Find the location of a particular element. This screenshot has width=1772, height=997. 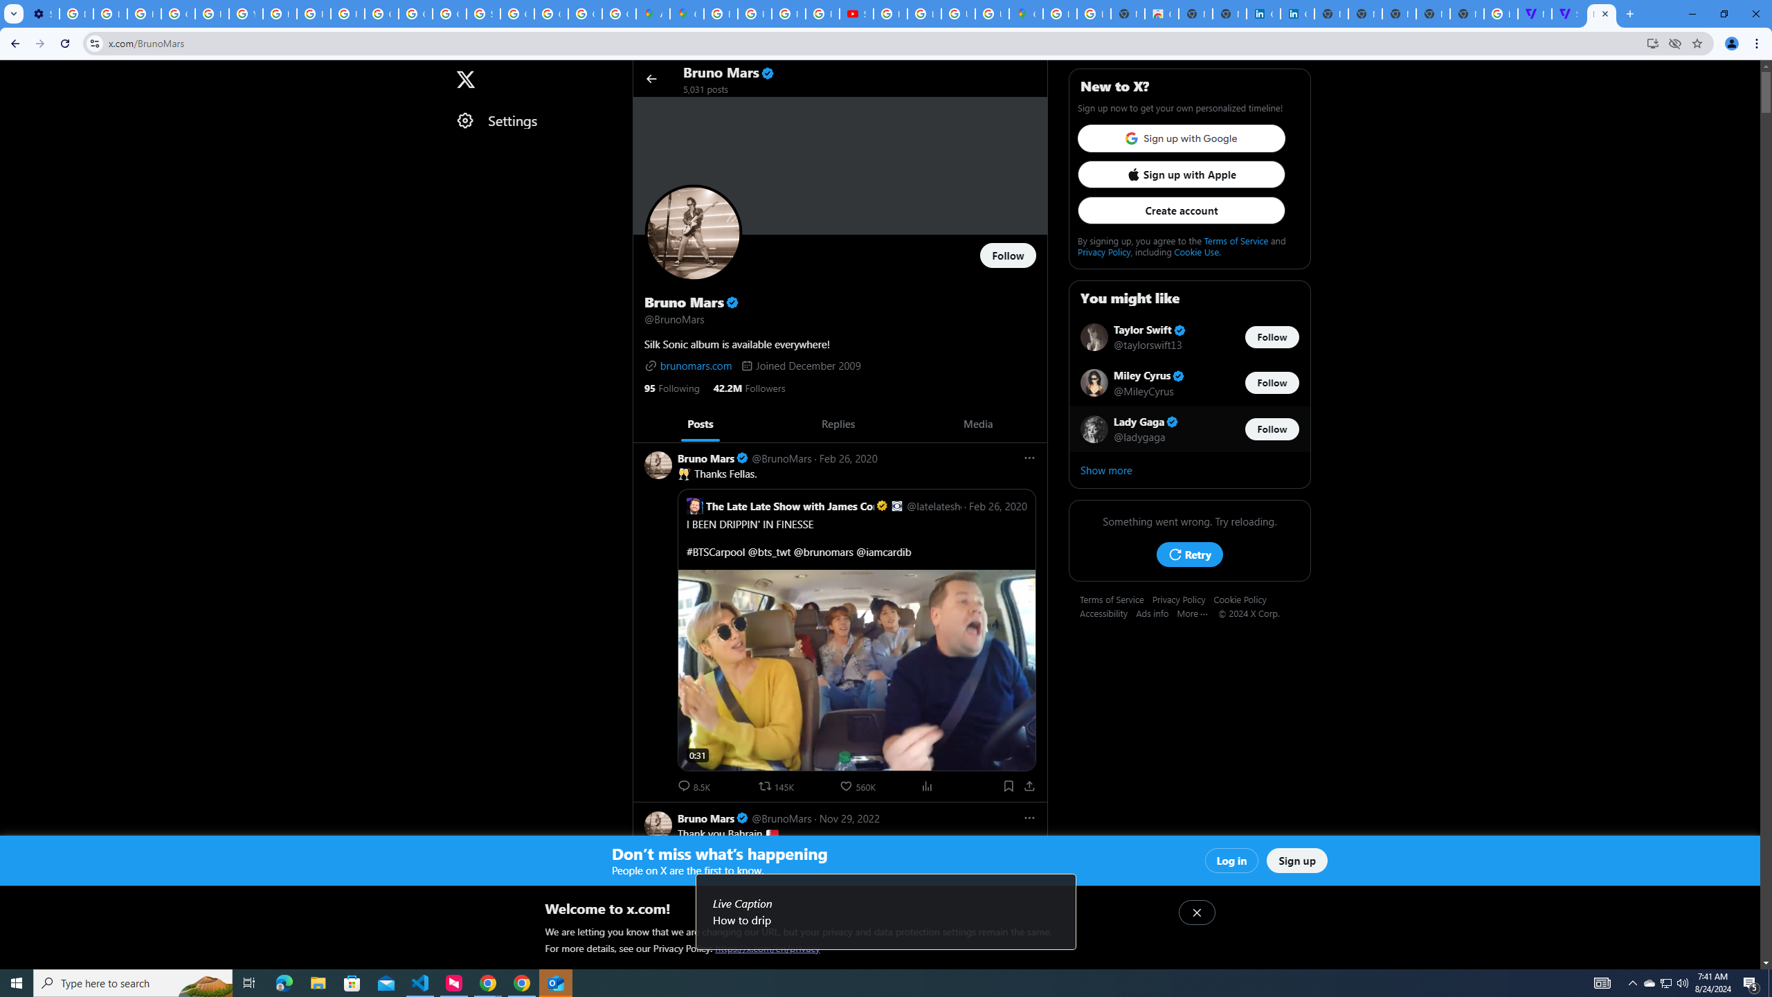

Replies is located at coordinates (838, 424).